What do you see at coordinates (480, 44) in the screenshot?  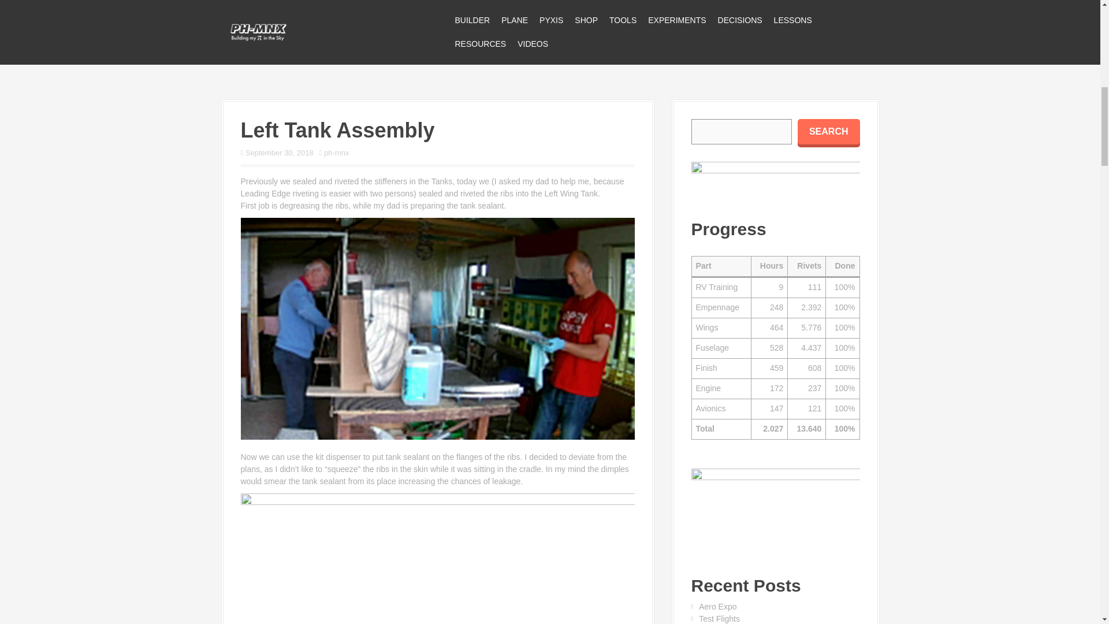 I see `RESOURCES` at bounding box center [480, 44].